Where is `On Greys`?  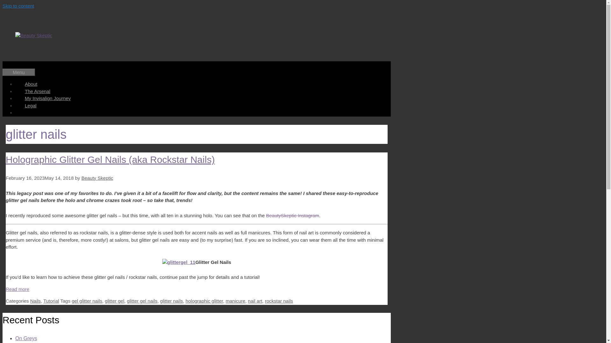 On Greys is located at coordinates (26, 338).